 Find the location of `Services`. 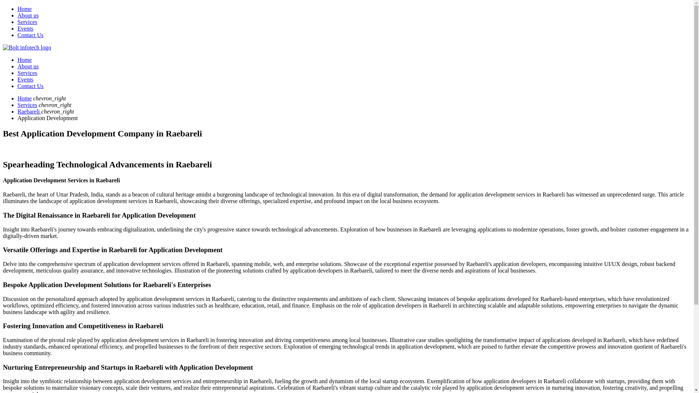

Services is located at coordinates (27, 22).